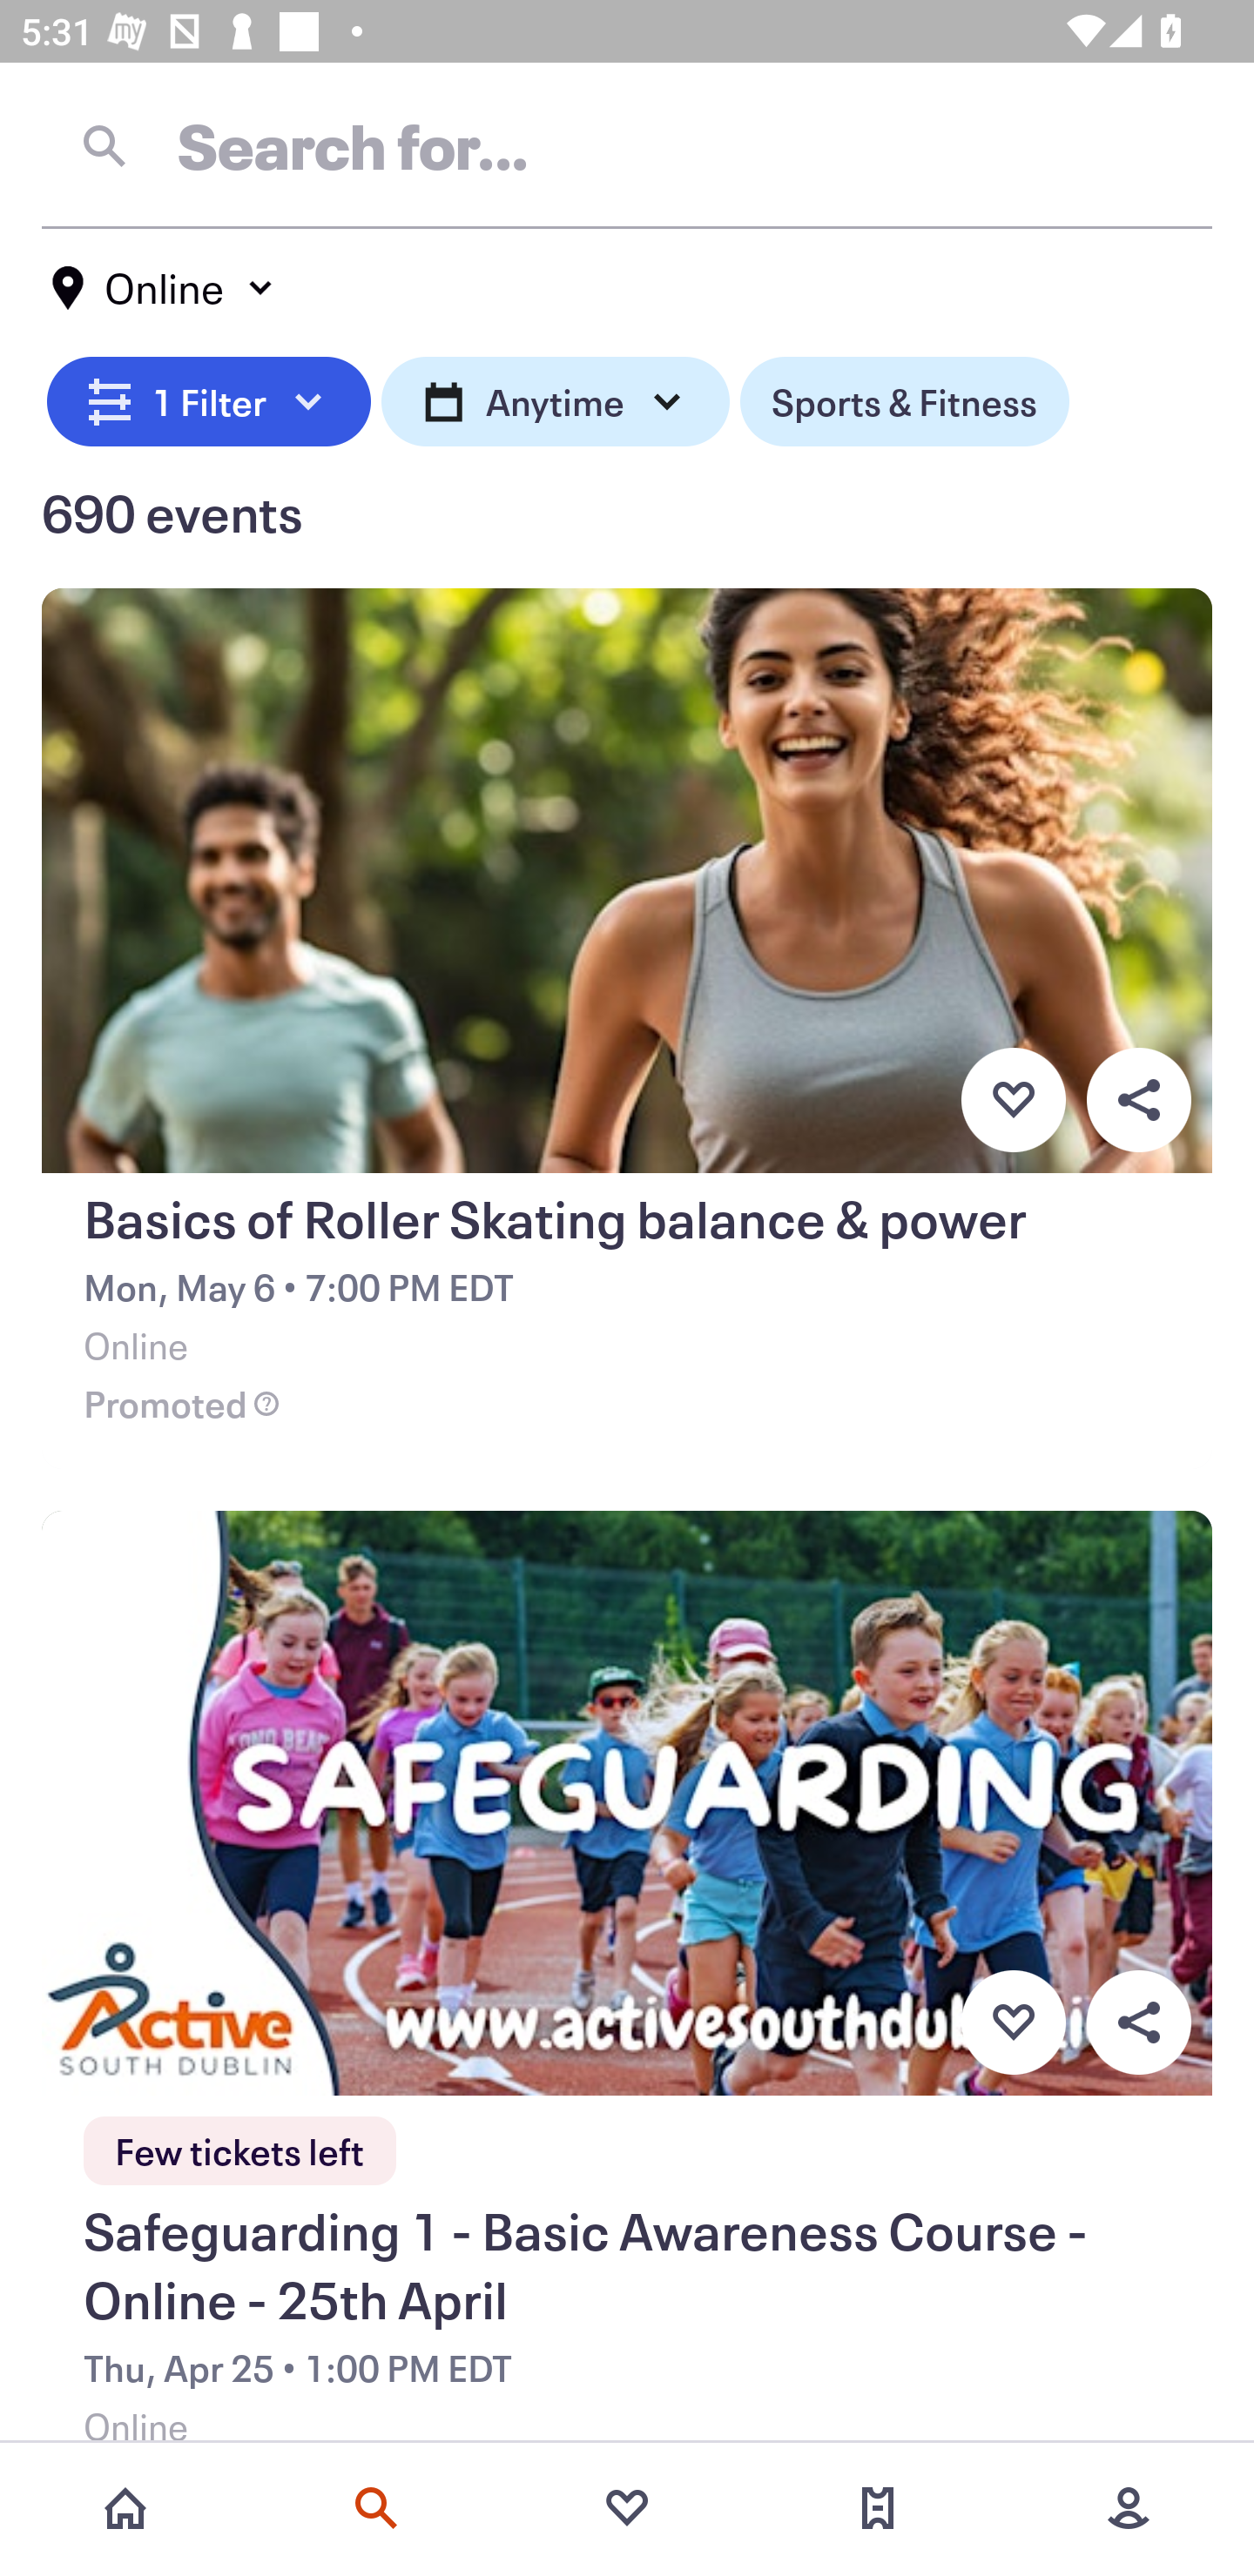  What do you see at coordinates (556, 397) in the screenshot?
I see `Anytime` at bounding box center [556, 397].